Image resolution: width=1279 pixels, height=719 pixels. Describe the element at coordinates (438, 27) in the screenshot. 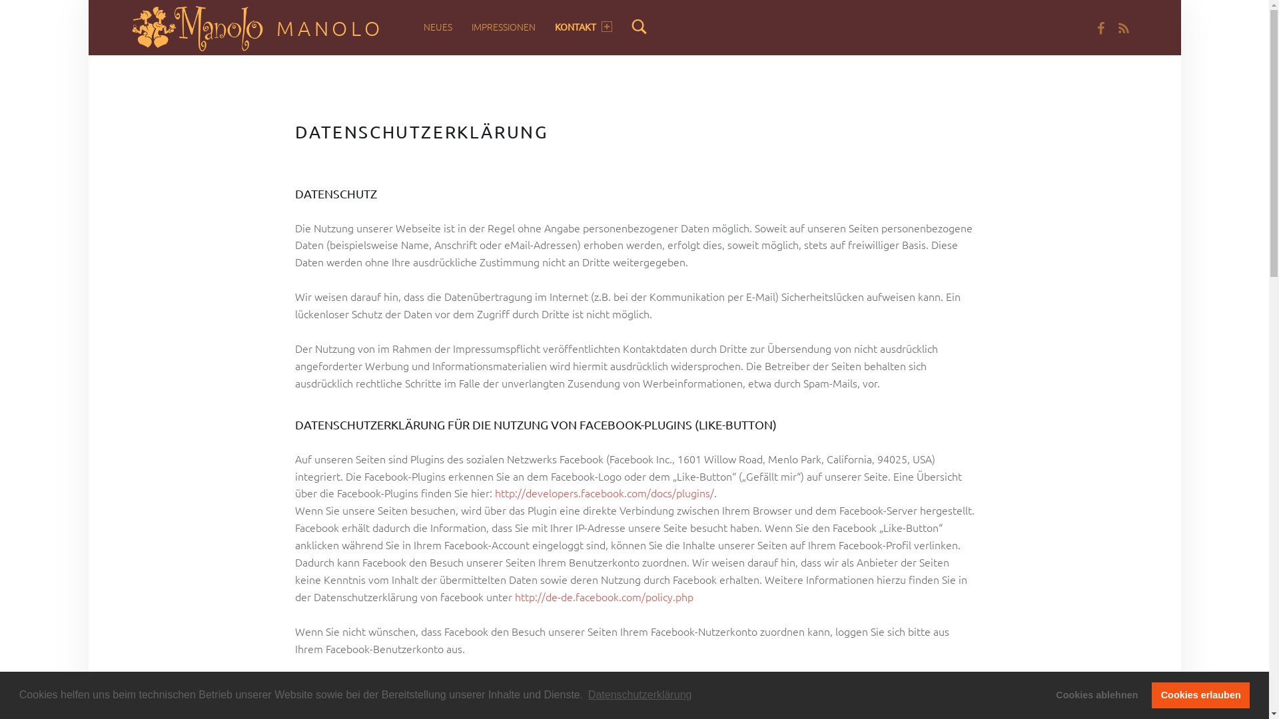

I see `NEUES` at that location.